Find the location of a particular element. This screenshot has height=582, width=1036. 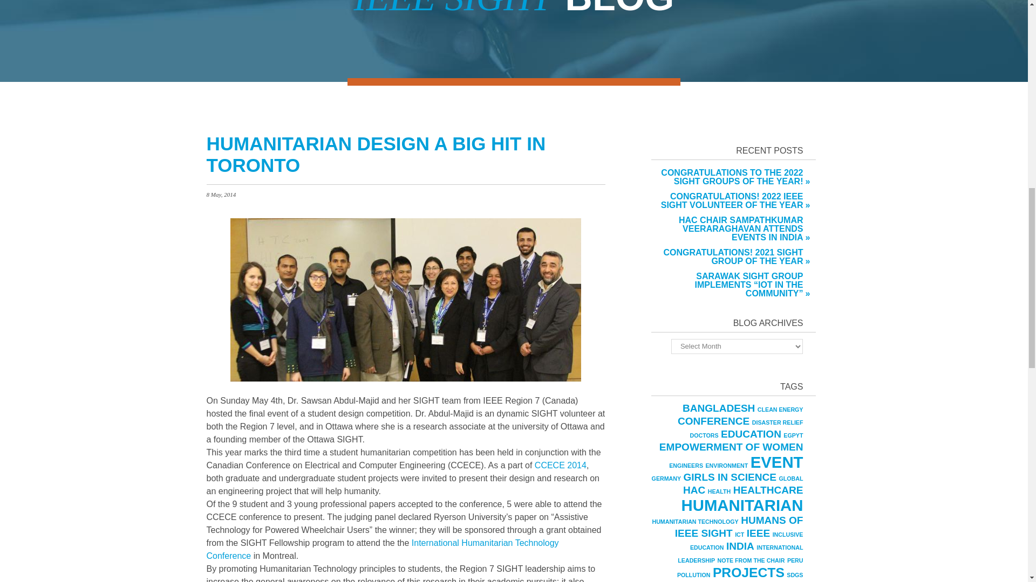

CCECE 2014 is located at coordinates (560, 465).